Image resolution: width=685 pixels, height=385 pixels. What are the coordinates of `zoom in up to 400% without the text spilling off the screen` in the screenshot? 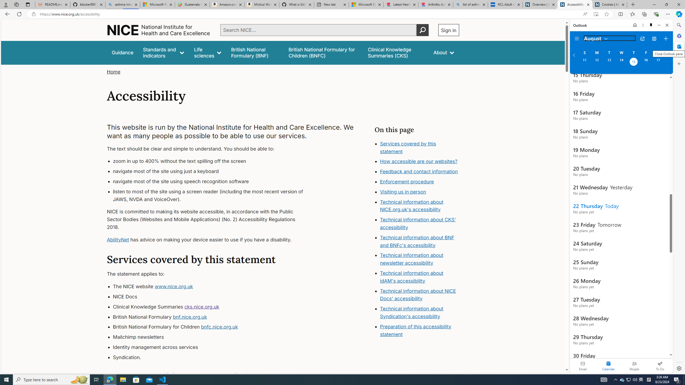 It's located at (213, 161).